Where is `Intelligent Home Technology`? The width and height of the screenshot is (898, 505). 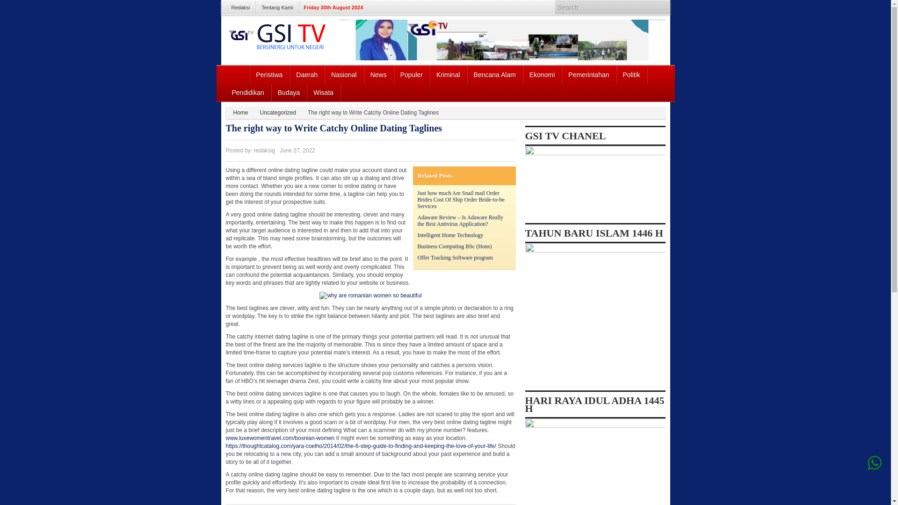 Intelligent Home Technology is located at coordinates (450, 235).